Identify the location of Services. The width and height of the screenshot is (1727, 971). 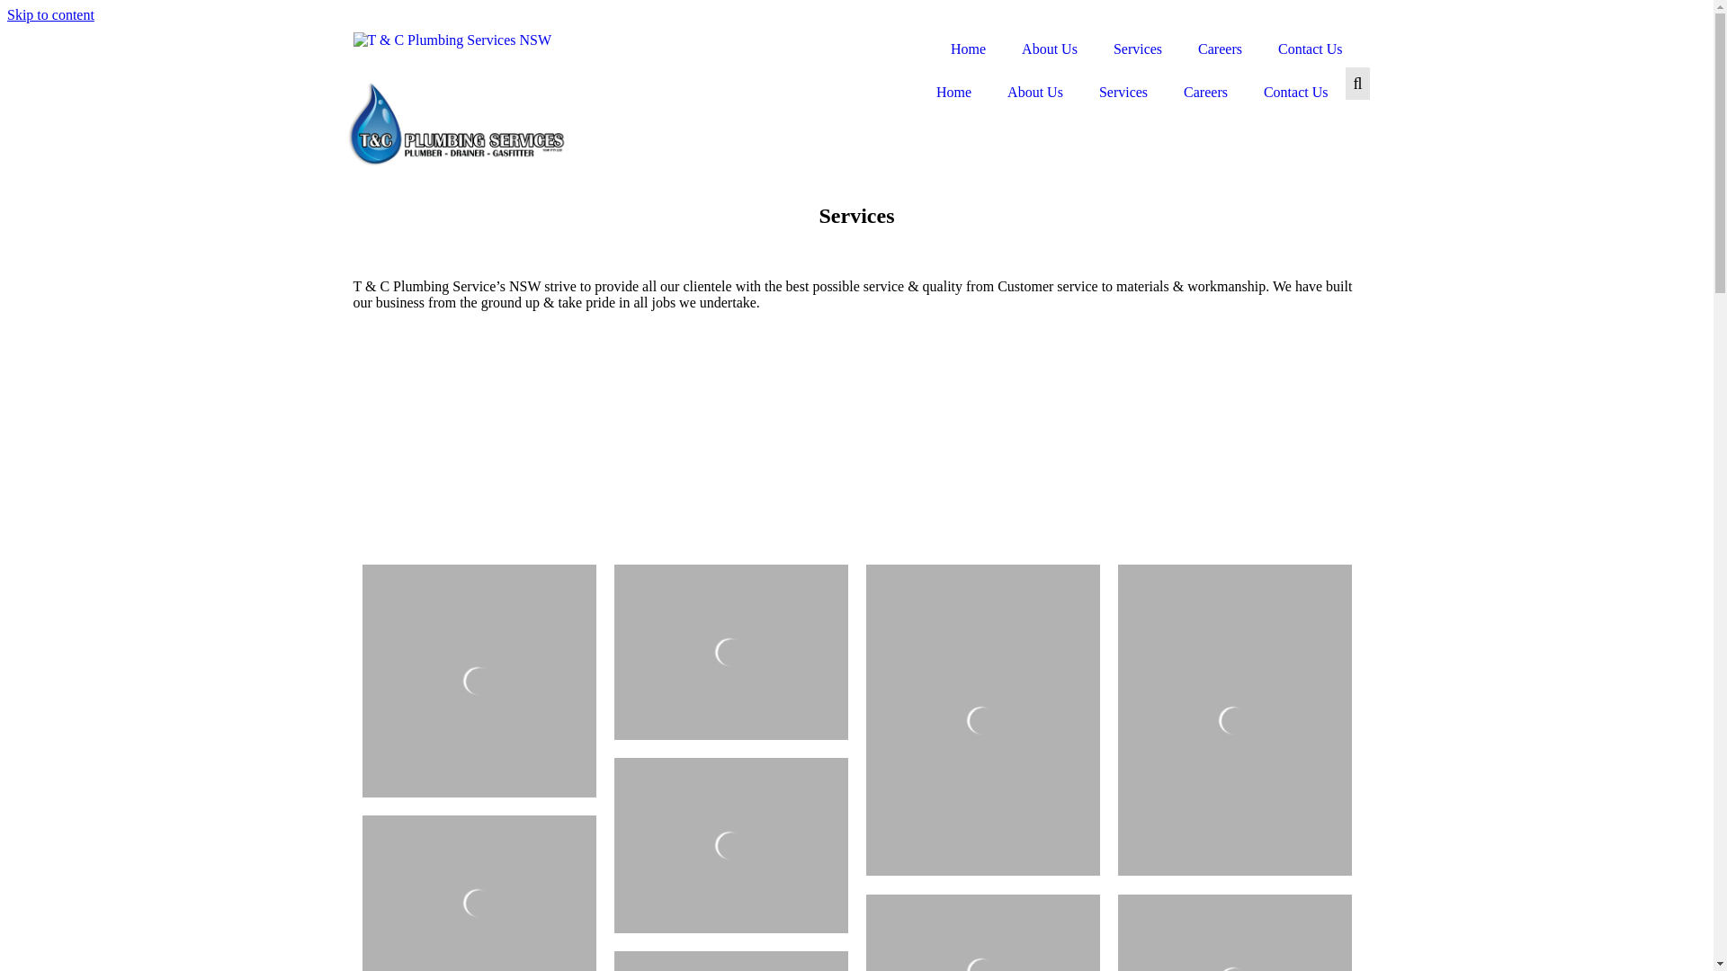
(1138, 49).